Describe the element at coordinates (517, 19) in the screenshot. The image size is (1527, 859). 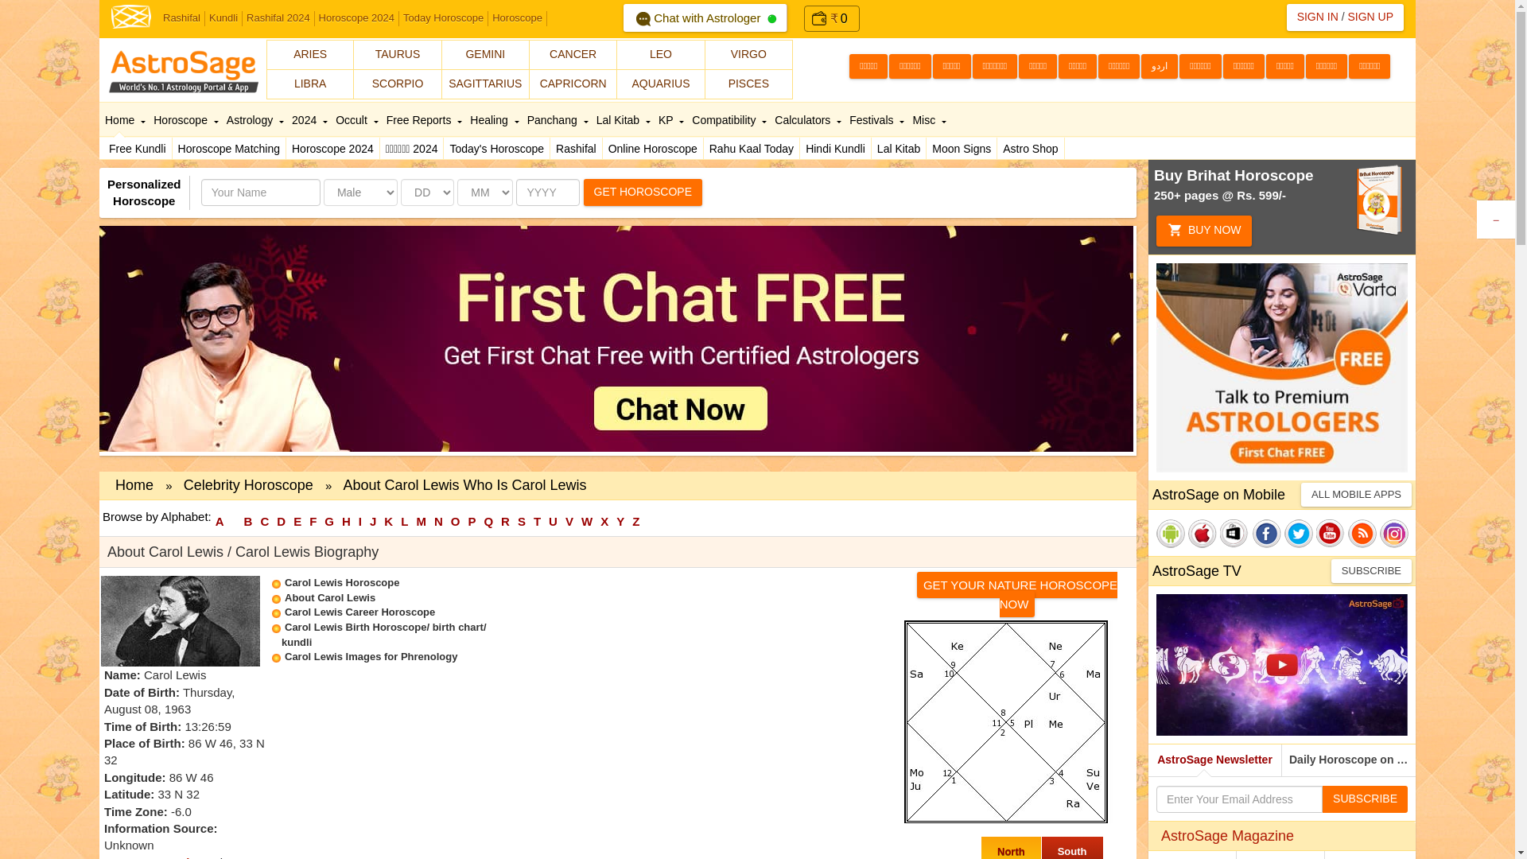
I see `Horoscope` at that location.